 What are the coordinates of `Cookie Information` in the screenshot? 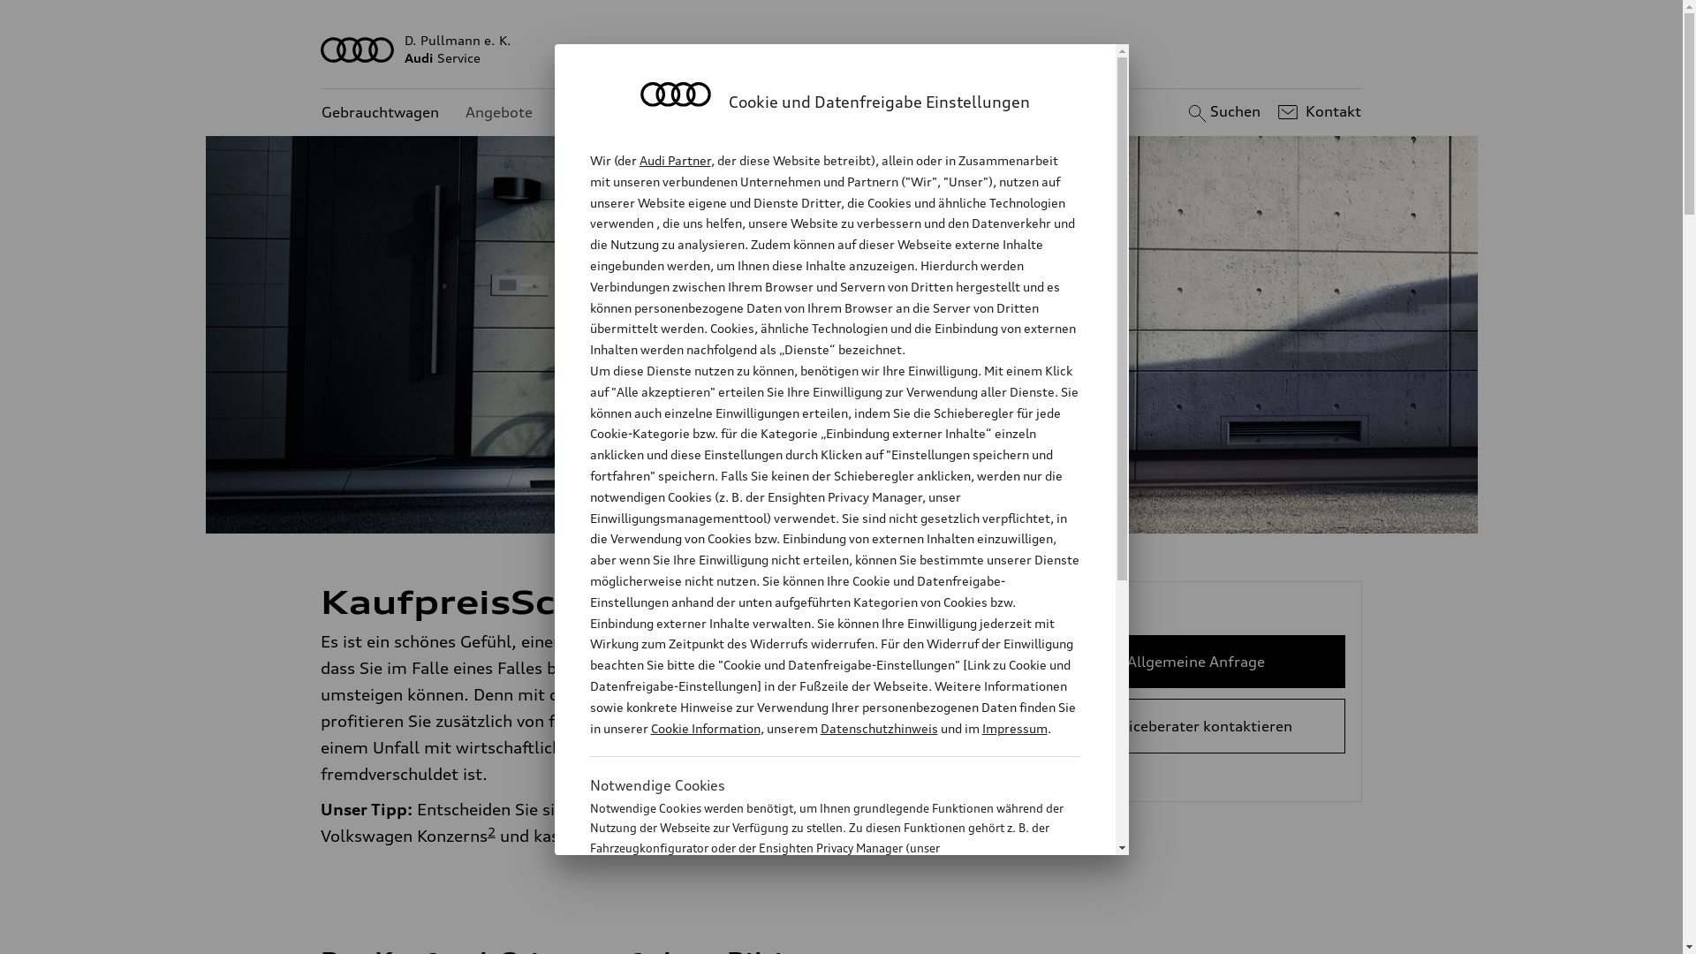 It's located at (816, 935).